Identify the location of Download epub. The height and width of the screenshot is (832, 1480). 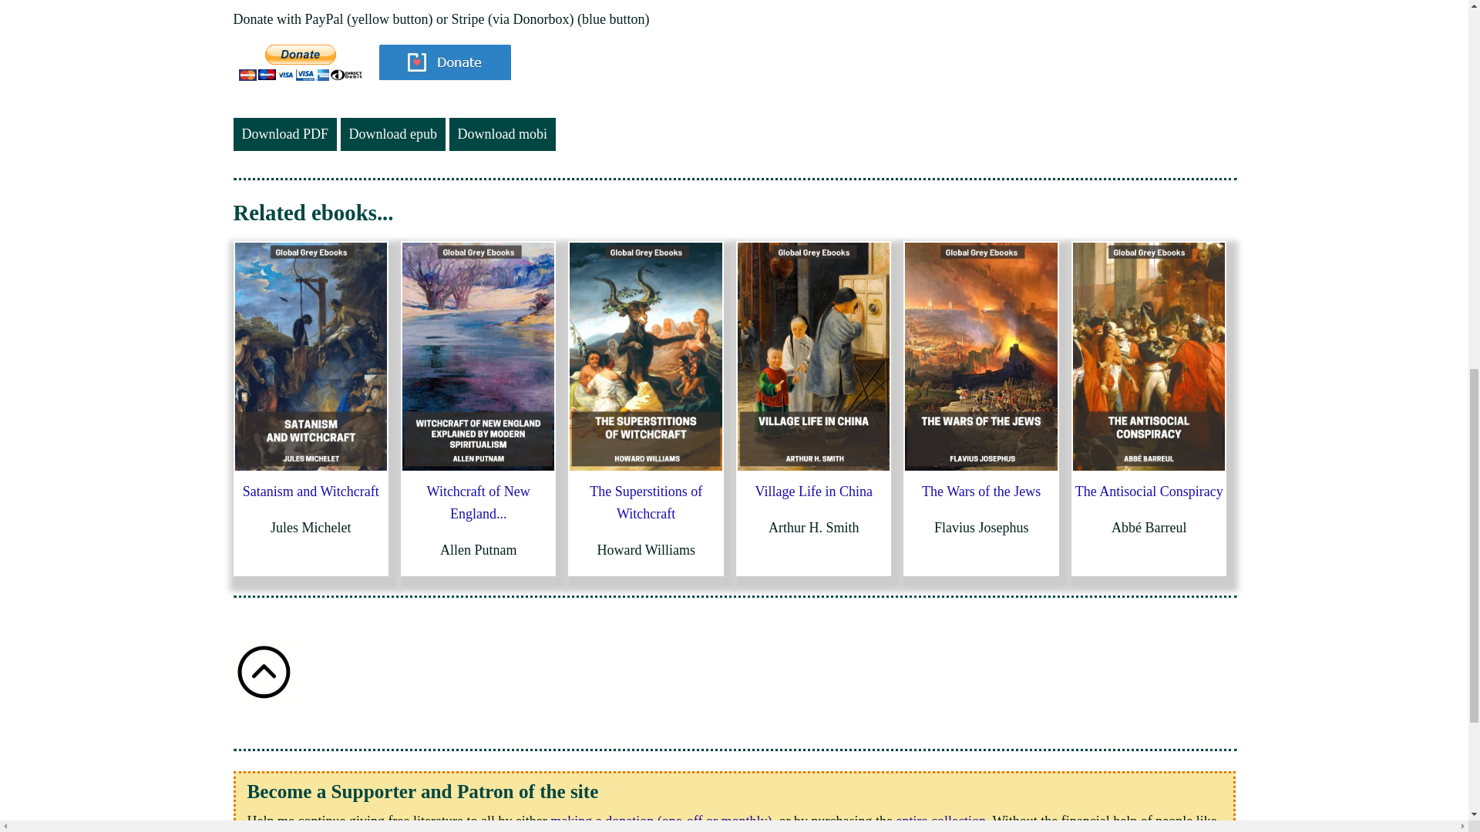
(392, 134).